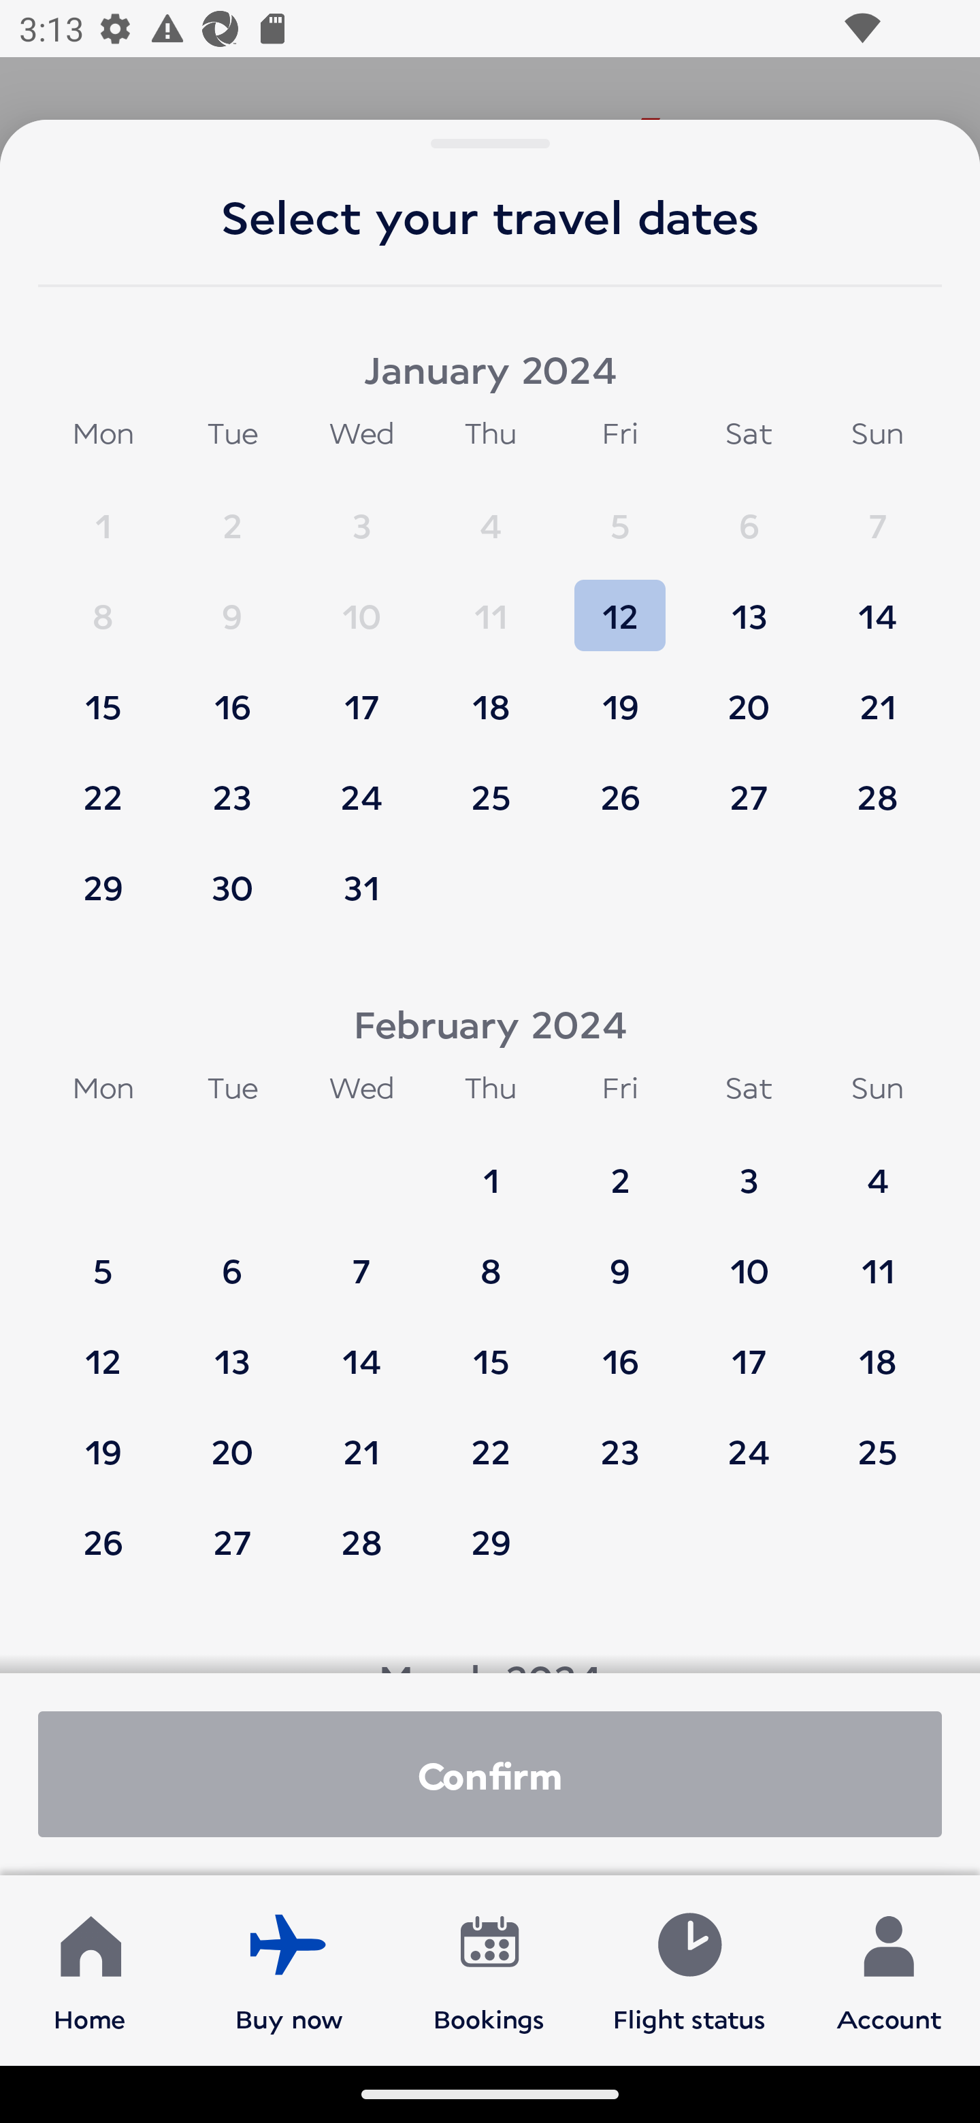 Image resolution: width=980 pixels, height=2123 pixels. I want to click on 11, so click(491, 604).